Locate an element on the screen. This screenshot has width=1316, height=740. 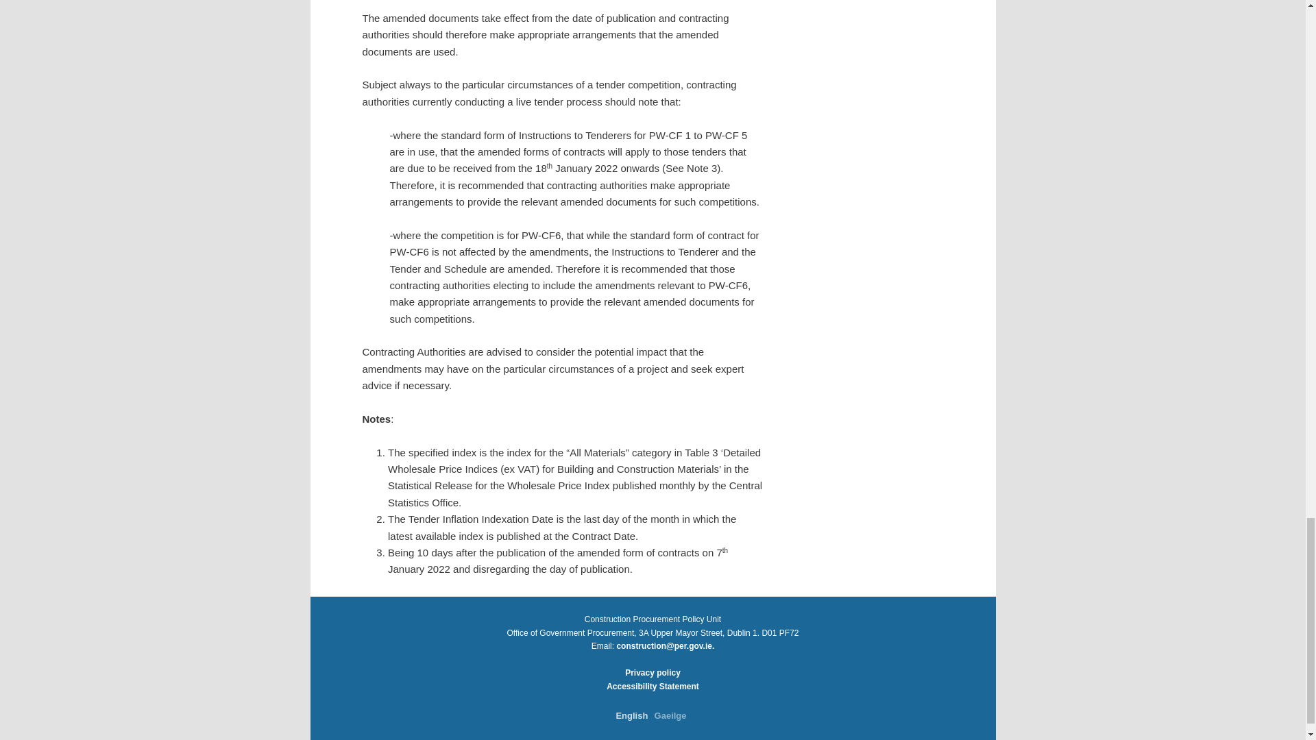
English is located at coordinates (631, 715).